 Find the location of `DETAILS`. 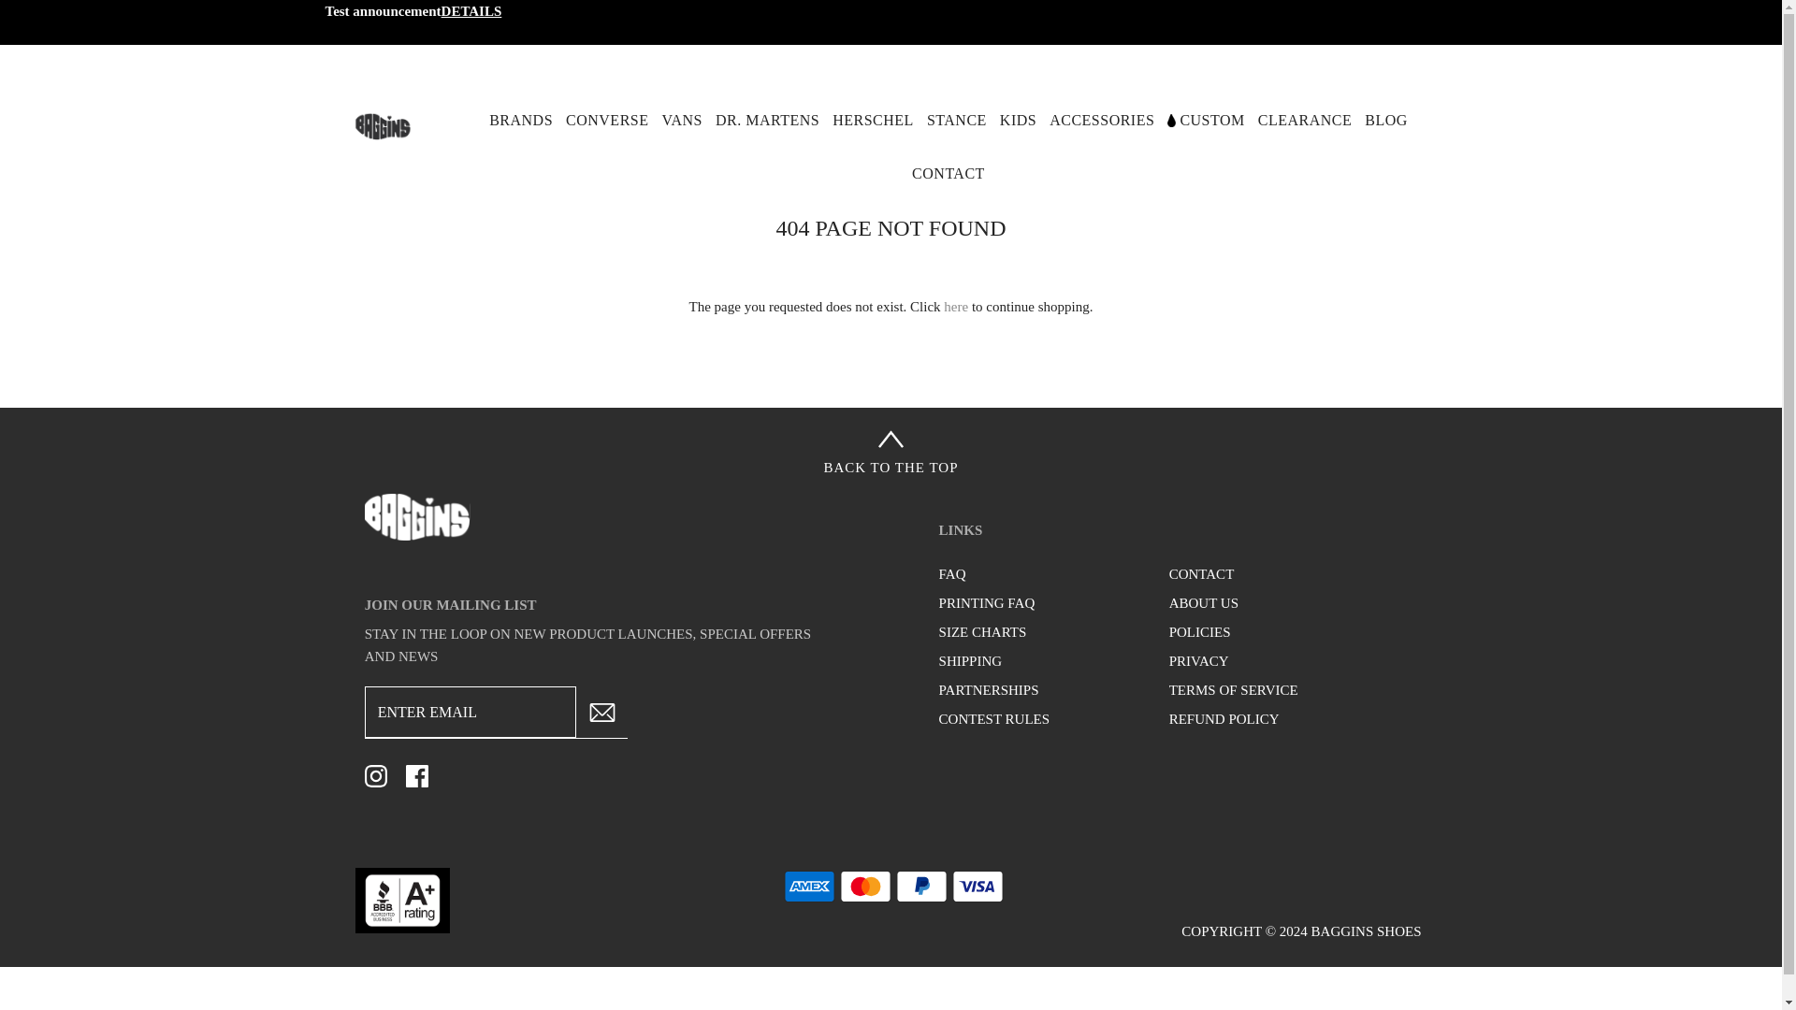

DETAILS is located at coordinates (471, 11).